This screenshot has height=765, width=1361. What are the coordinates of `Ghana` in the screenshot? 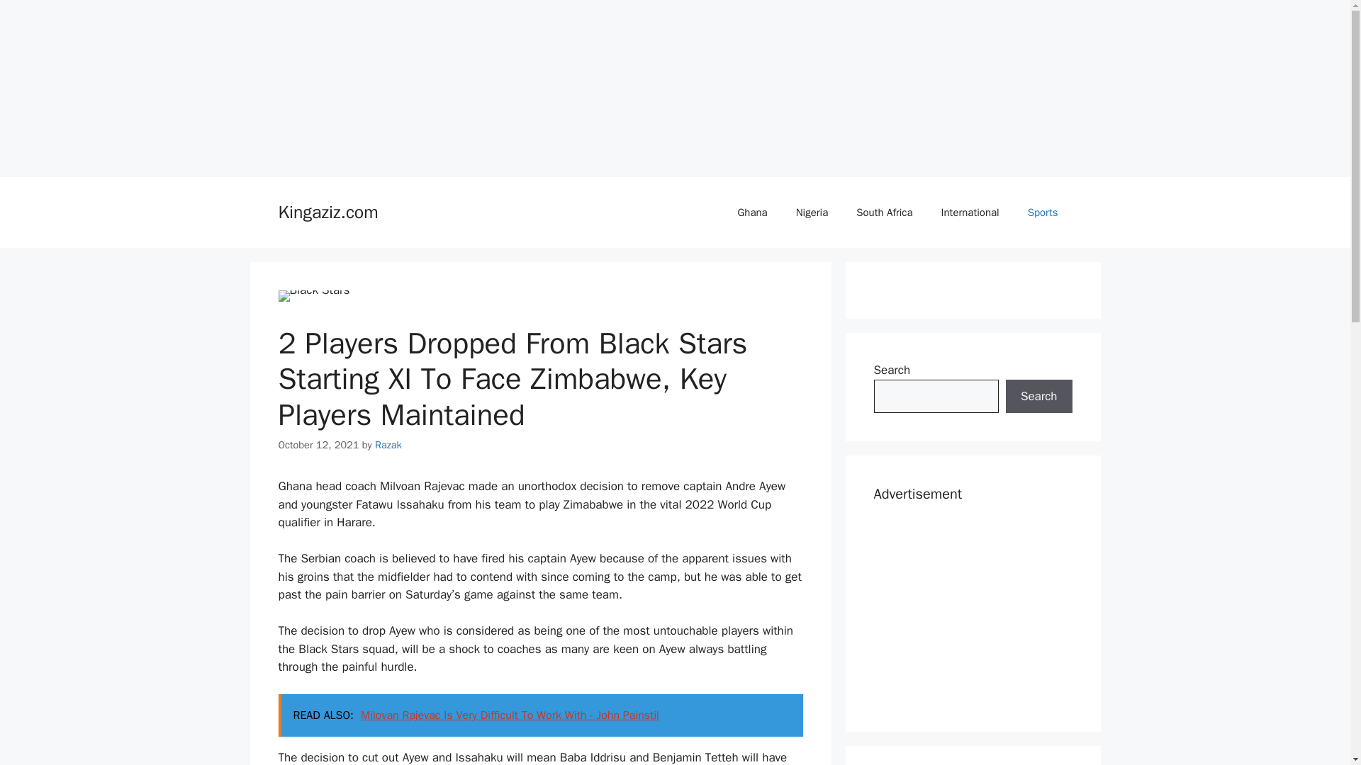 It's located at (751, 212).